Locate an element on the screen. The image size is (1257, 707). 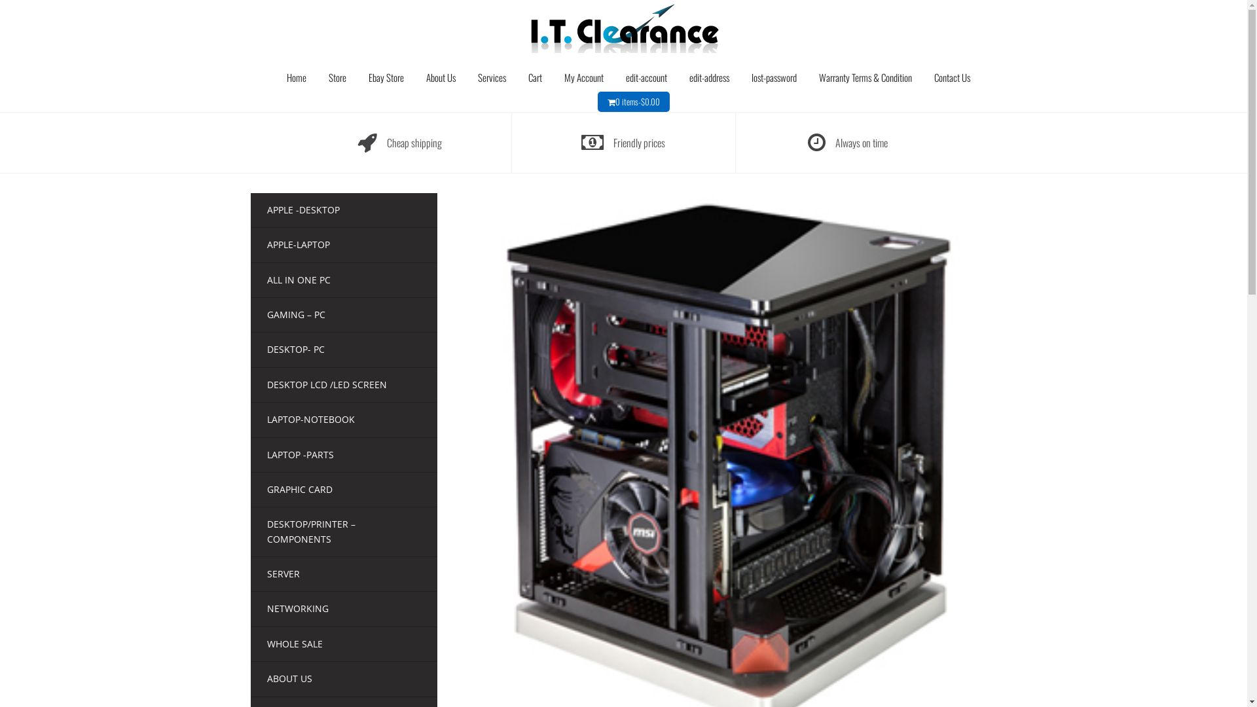
GRAPHIC CARD is located at coordinates (300, 490).